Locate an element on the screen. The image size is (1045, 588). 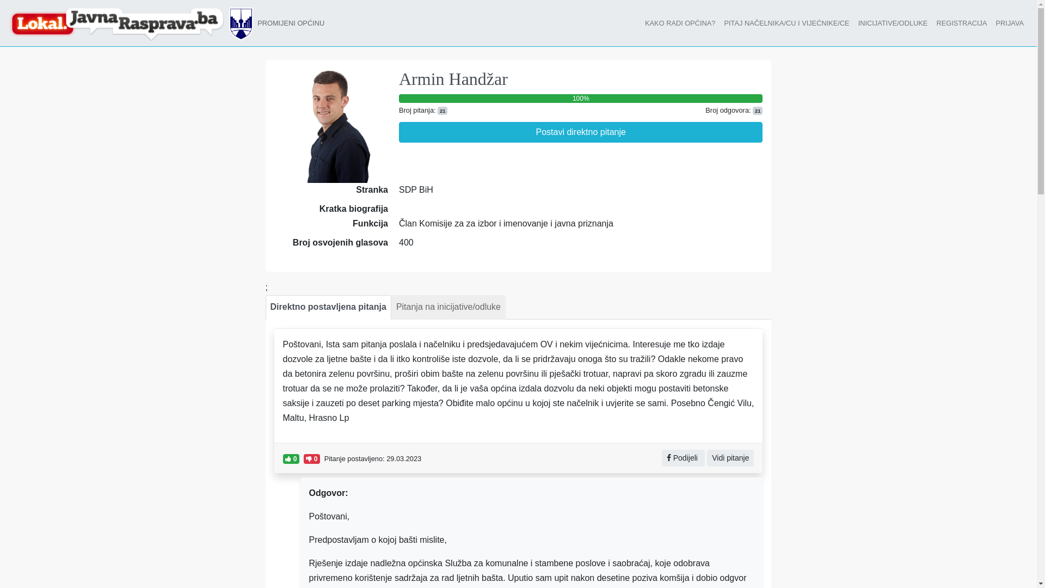
Direktno postavljena pitanja is located at coordinates (329, 307).